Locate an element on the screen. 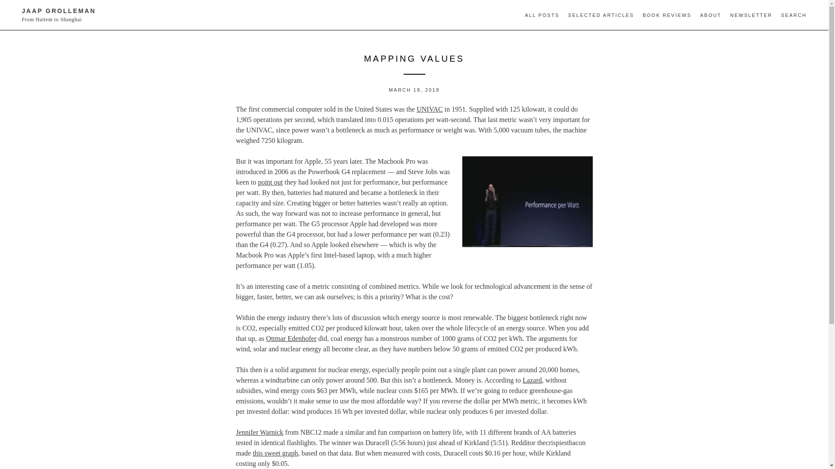 The height and width of the screenshot is (469, 835). ABOUT is located at coordinates (711, 16).